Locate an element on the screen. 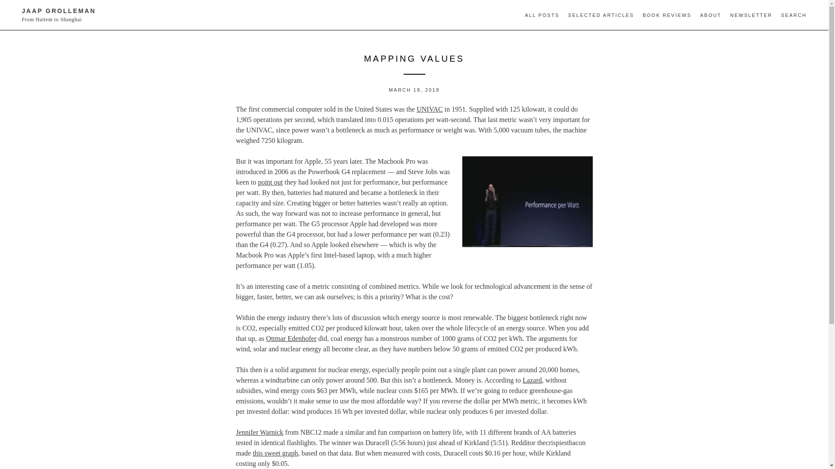 The height and width of the screenshot is (469, 835). ABOUT is located at coordinates (711, 16).